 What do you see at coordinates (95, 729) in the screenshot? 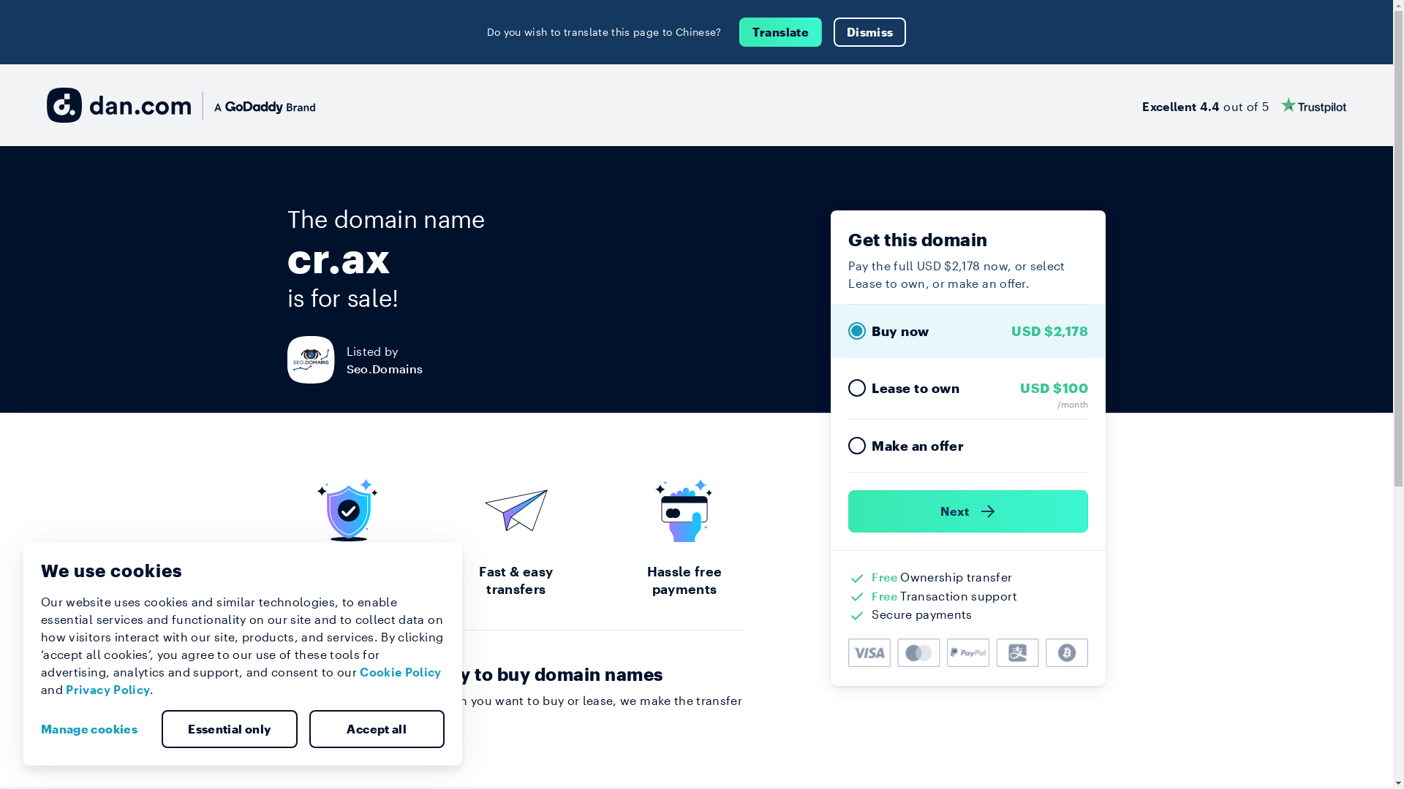
I see `Manage cookies` at bounding box center [95, 729].